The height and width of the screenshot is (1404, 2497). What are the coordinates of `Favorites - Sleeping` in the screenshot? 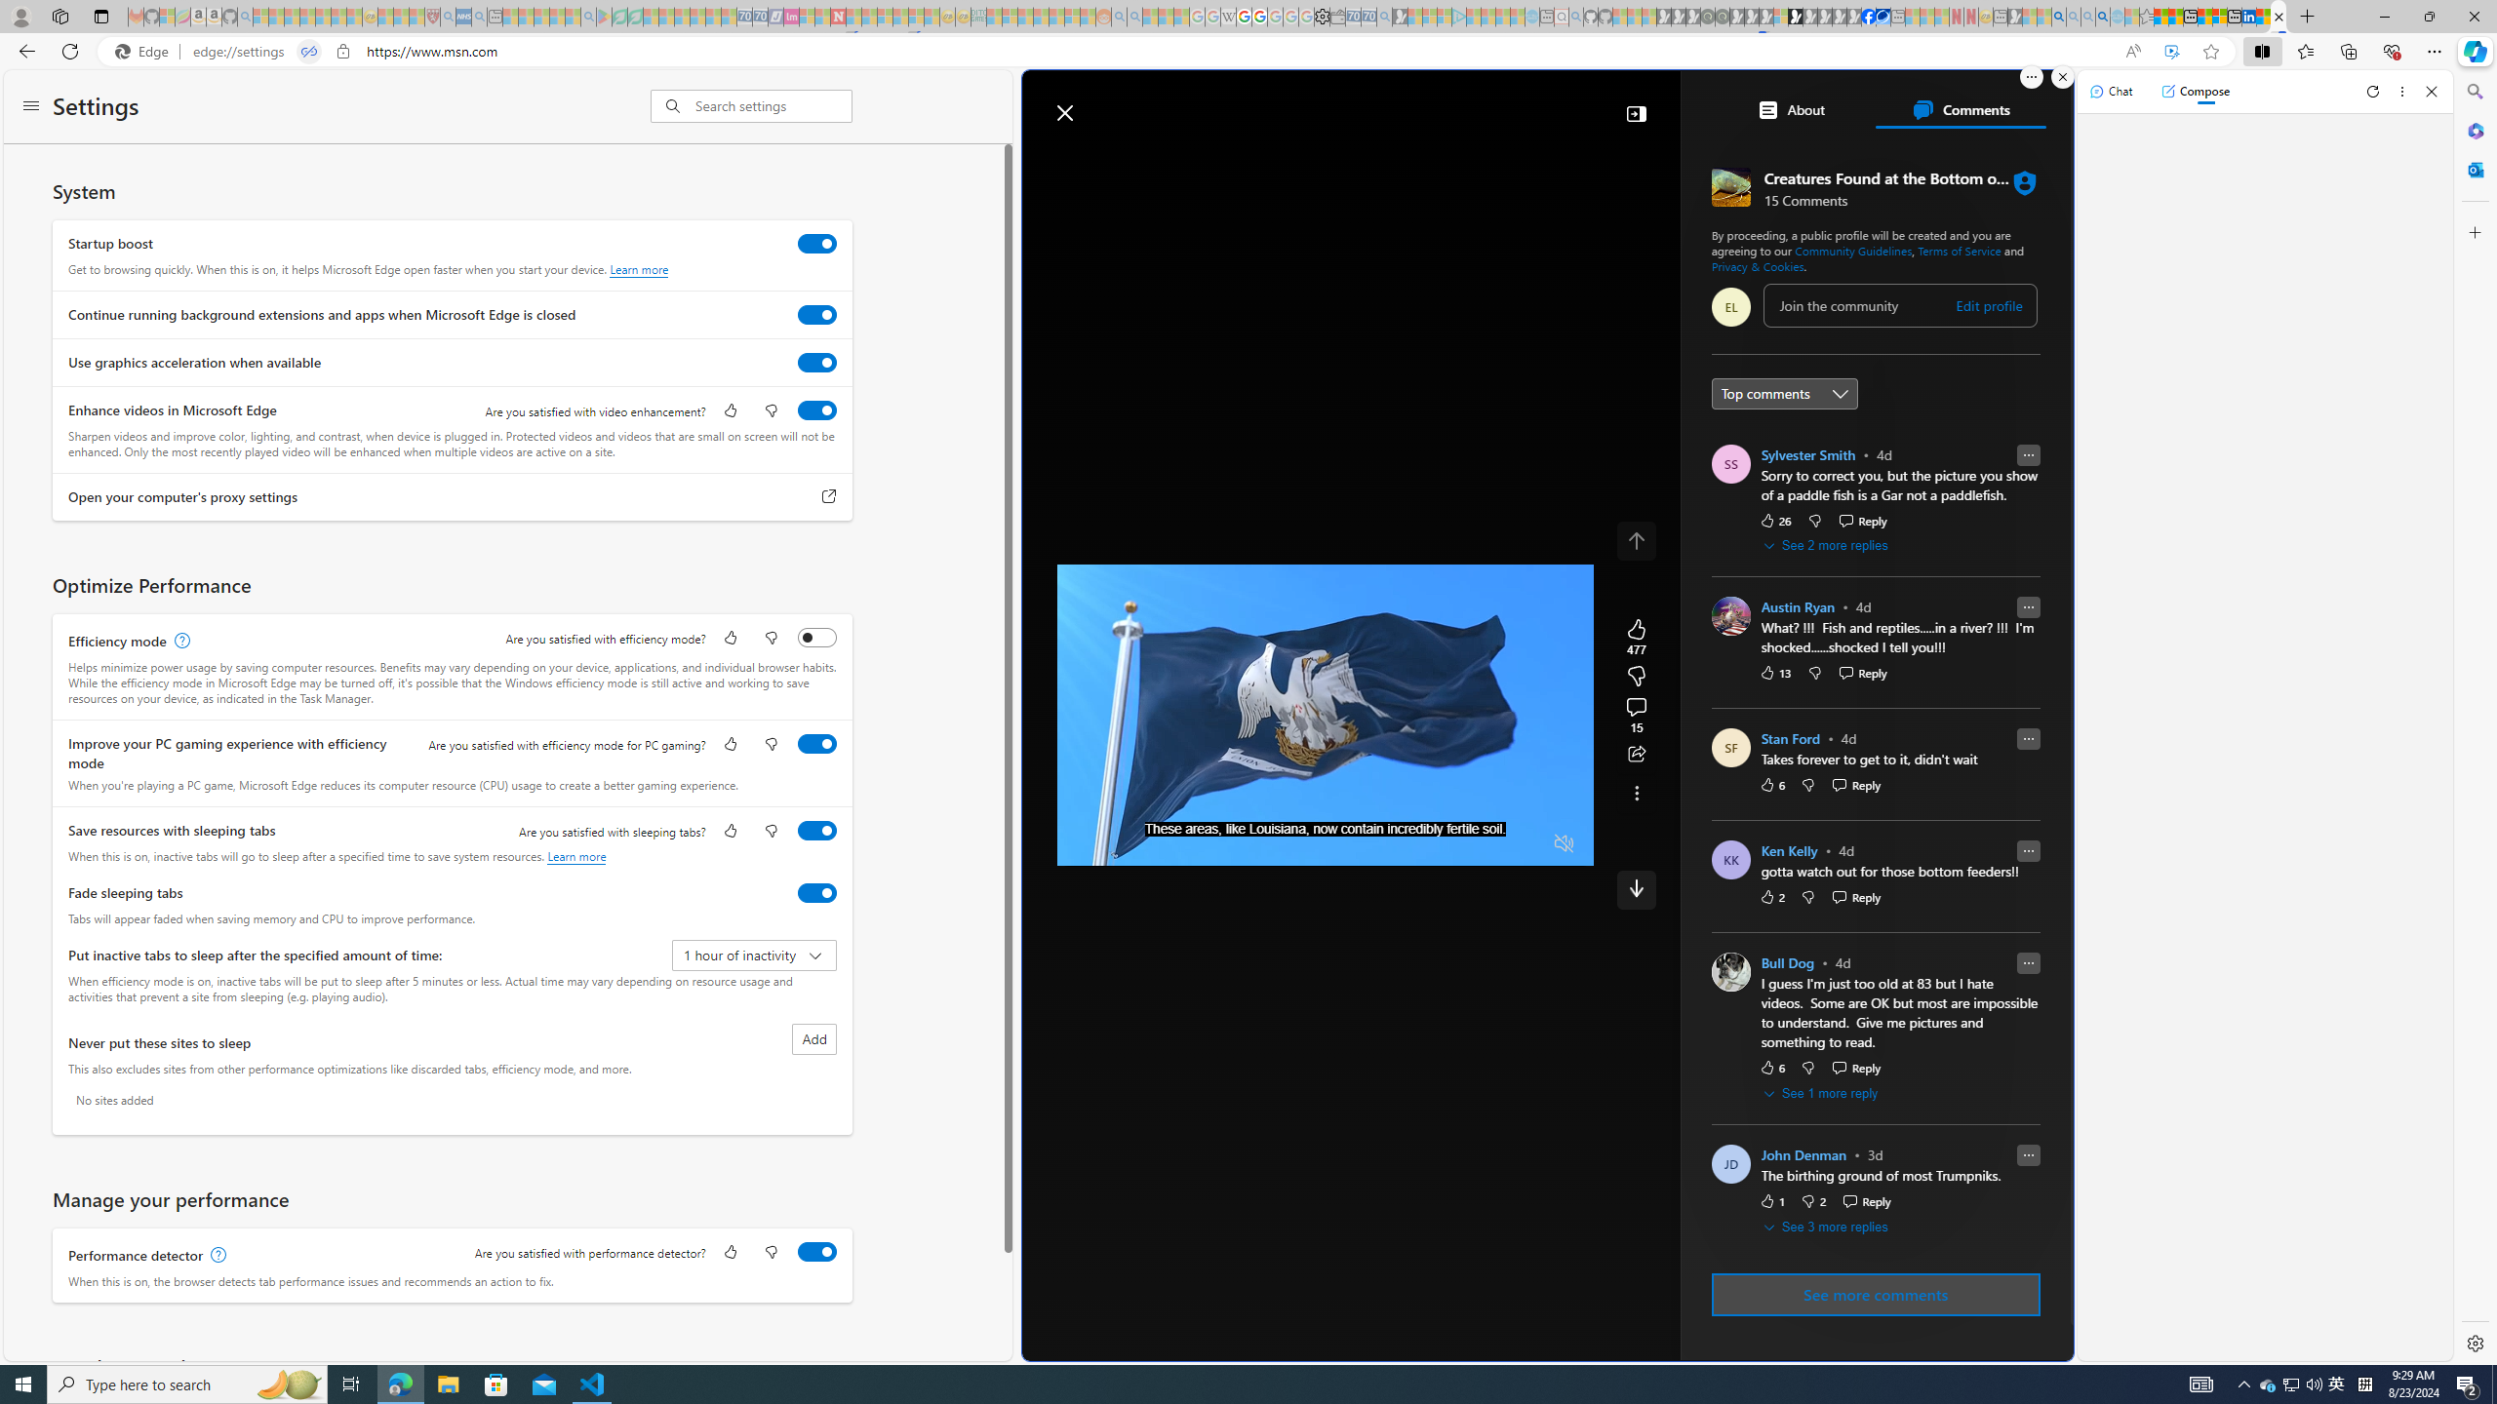 It's located at (2147, 17).